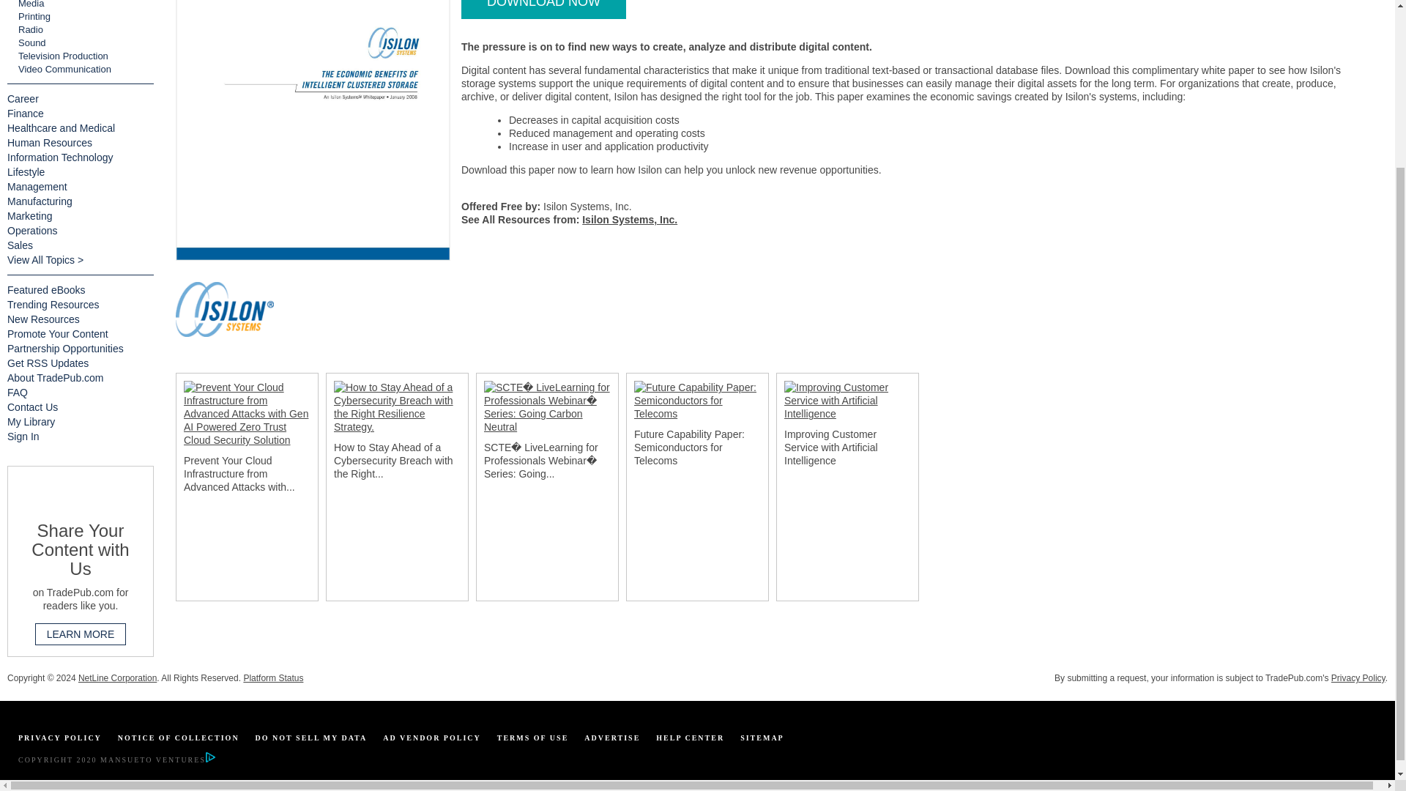 This screenshot has height=791, width=1406. What do you see at coordinates (690, 738) in the screenshot?
I see `Get more information about help Center on Inc.com` at bounding box center [690, 738].